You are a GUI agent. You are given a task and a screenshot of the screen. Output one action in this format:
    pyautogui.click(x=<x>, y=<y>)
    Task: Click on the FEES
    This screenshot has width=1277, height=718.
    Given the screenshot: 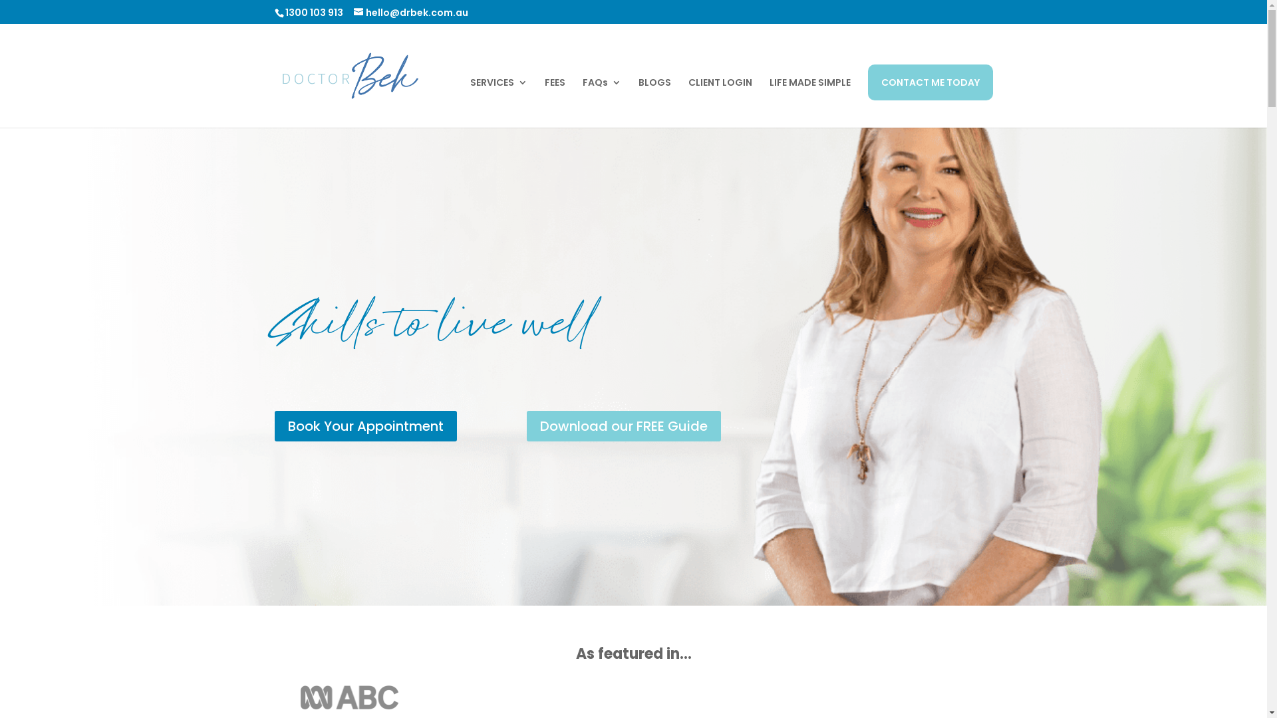 What is the action you would take?
    pyautogui.click(x=555, y=102)
    